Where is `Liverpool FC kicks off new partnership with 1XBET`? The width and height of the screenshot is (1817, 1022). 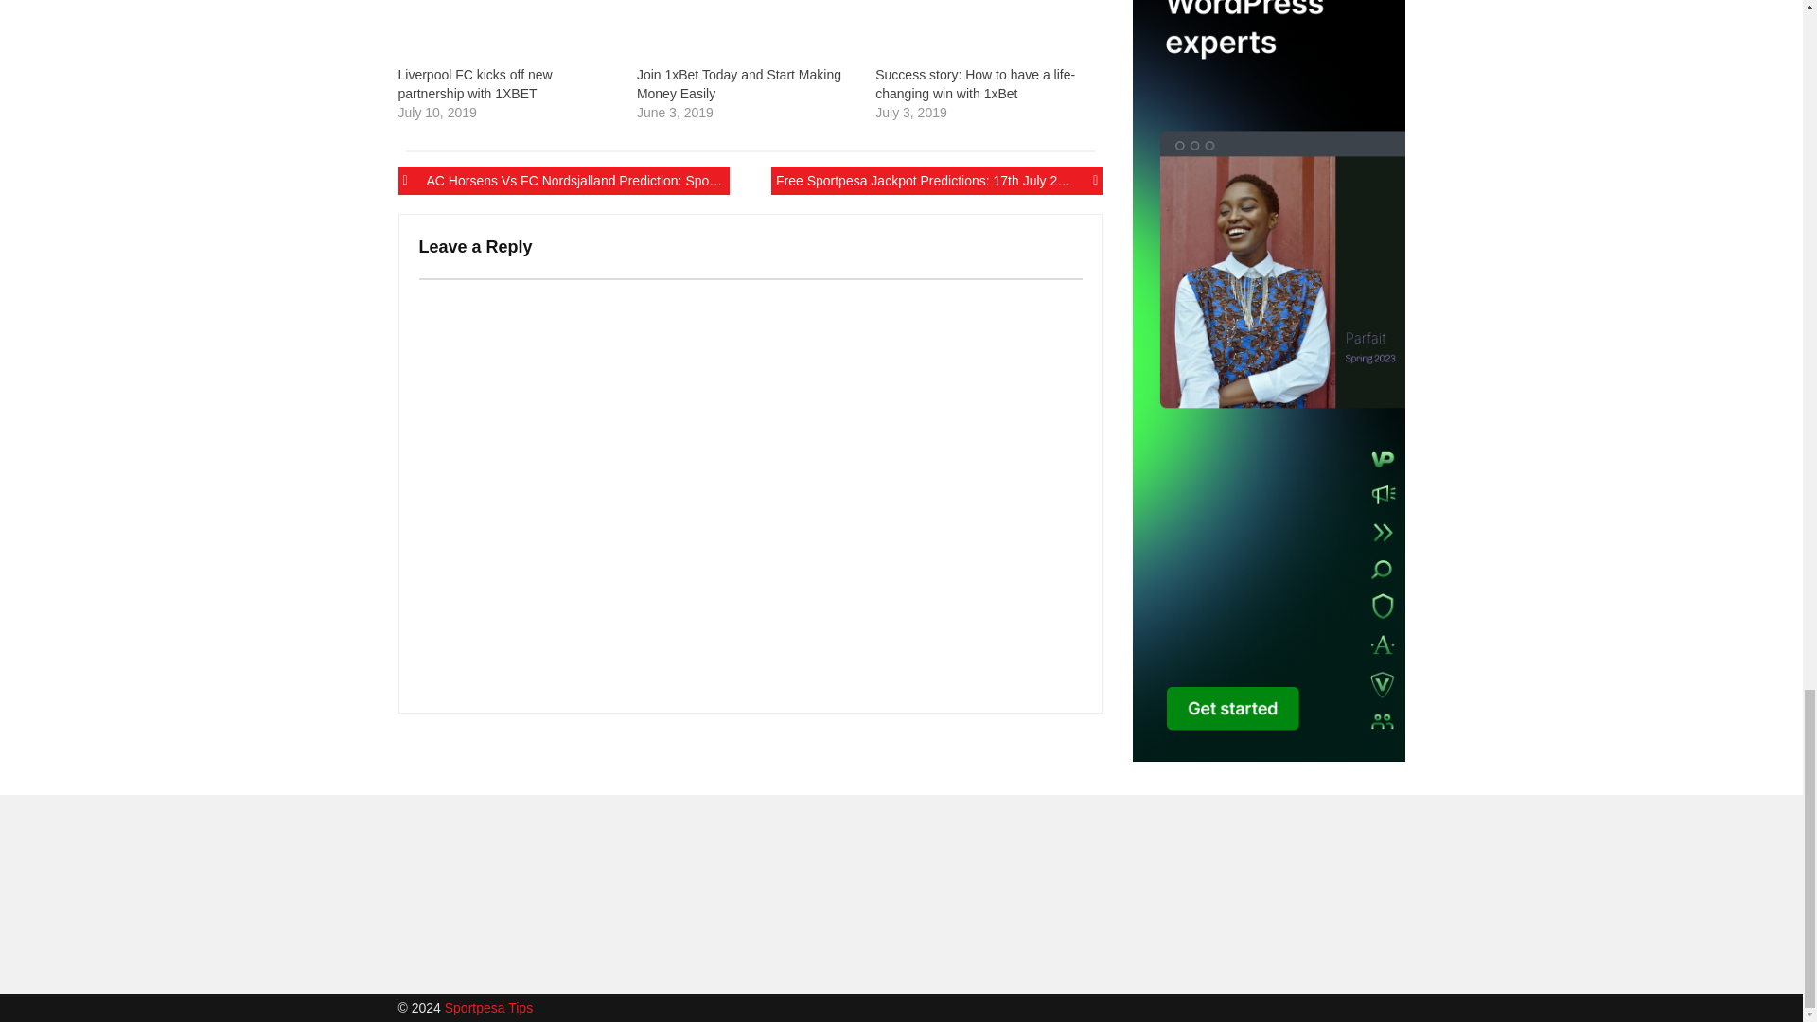 Liverpool FC kicks off new partnership with 1XBET is located at coordinates (507, 32).